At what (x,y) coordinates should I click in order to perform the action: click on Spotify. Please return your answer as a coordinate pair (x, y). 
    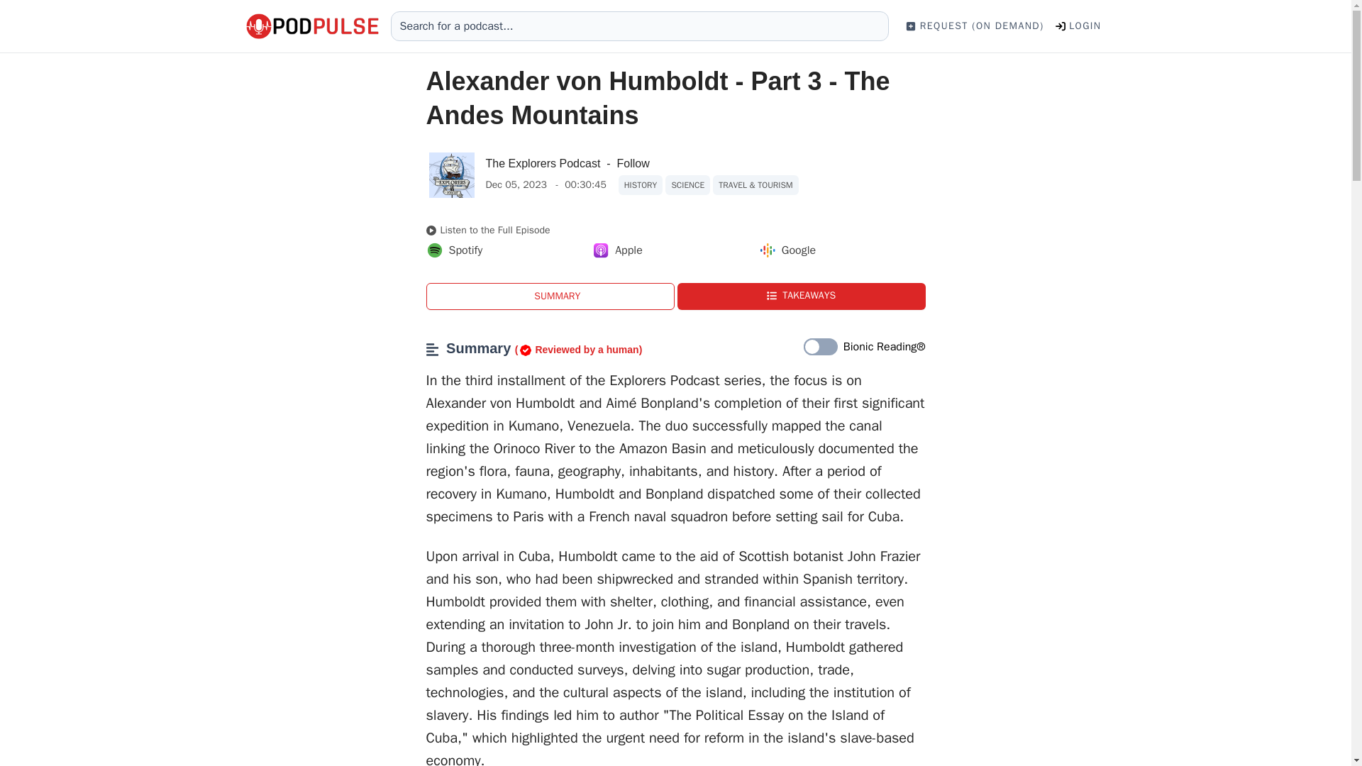
    Looking at the image, I should click on (453, 250).